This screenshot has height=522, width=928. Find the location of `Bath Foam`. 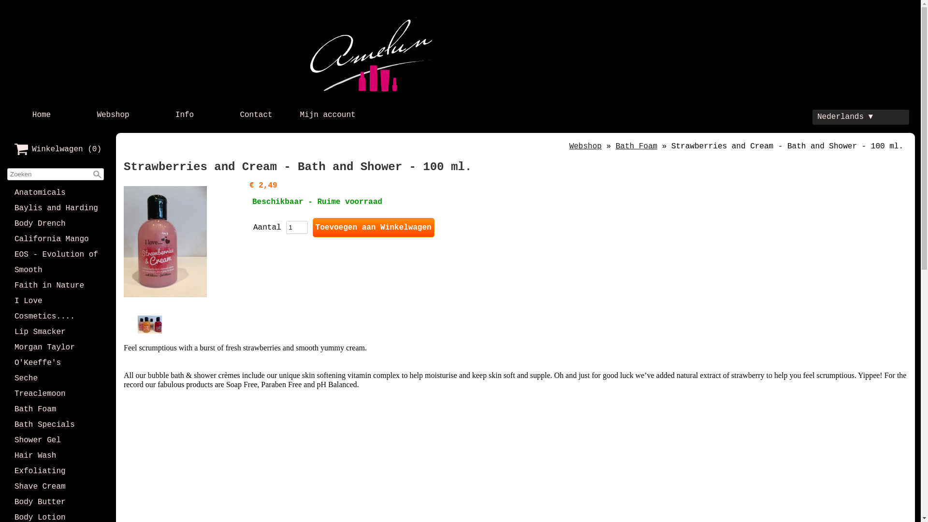

Bath Foam is located at coordinates (58, 409).